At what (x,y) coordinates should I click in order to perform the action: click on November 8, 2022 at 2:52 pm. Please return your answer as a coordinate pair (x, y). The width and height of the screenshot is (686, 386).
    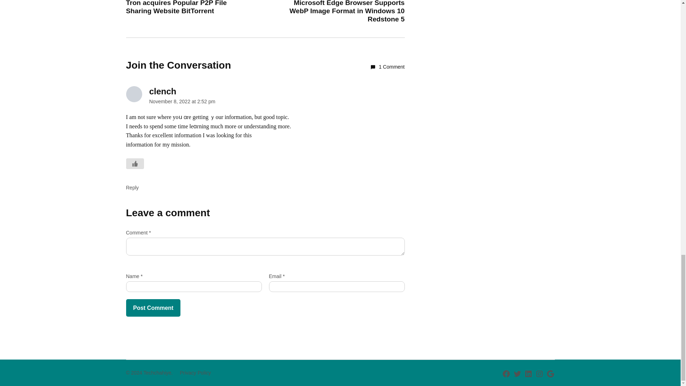
    Looking at the image, I should click on (182, 102).